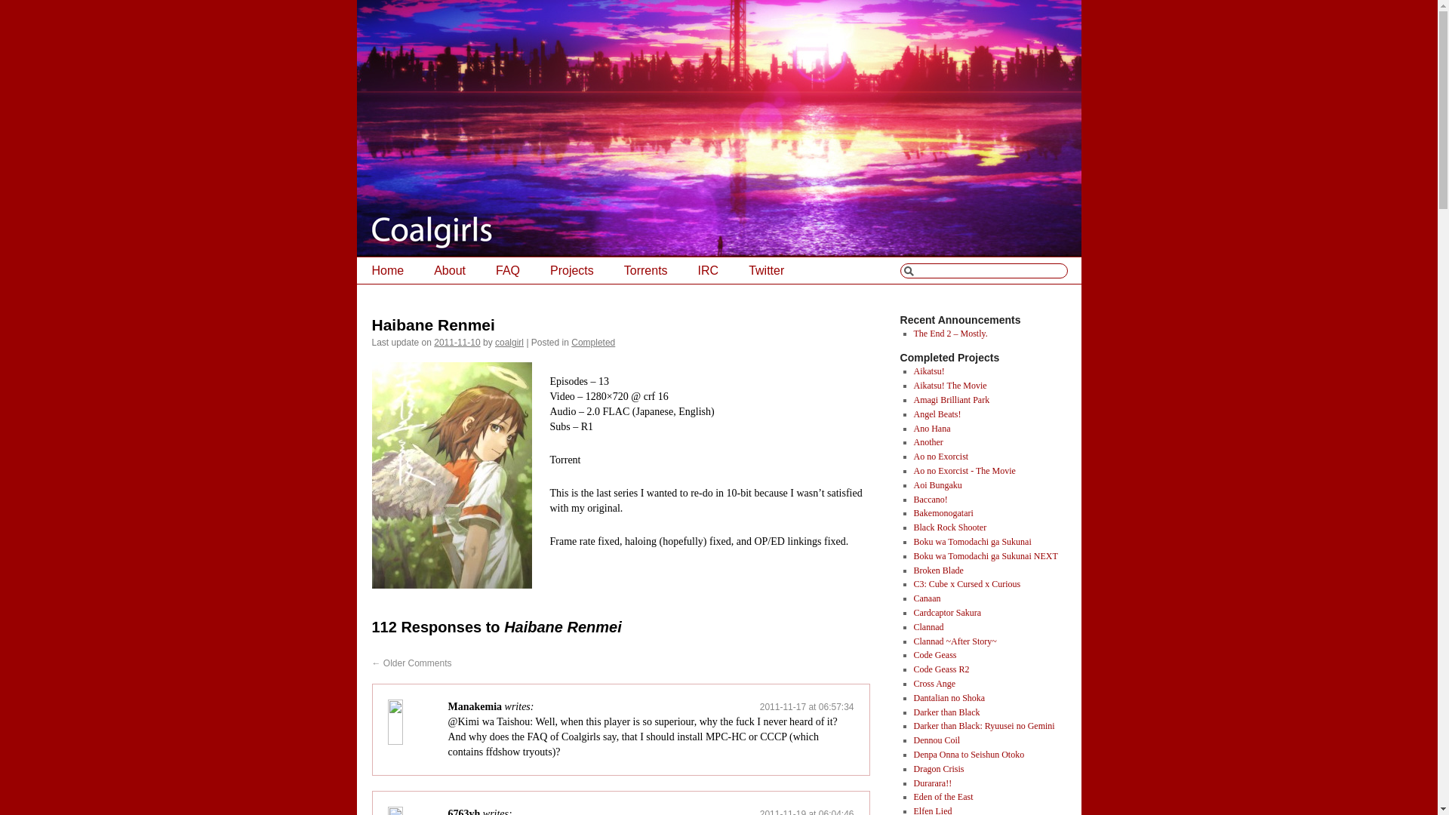  I want to click on 21:53:22, so click(456, 343).